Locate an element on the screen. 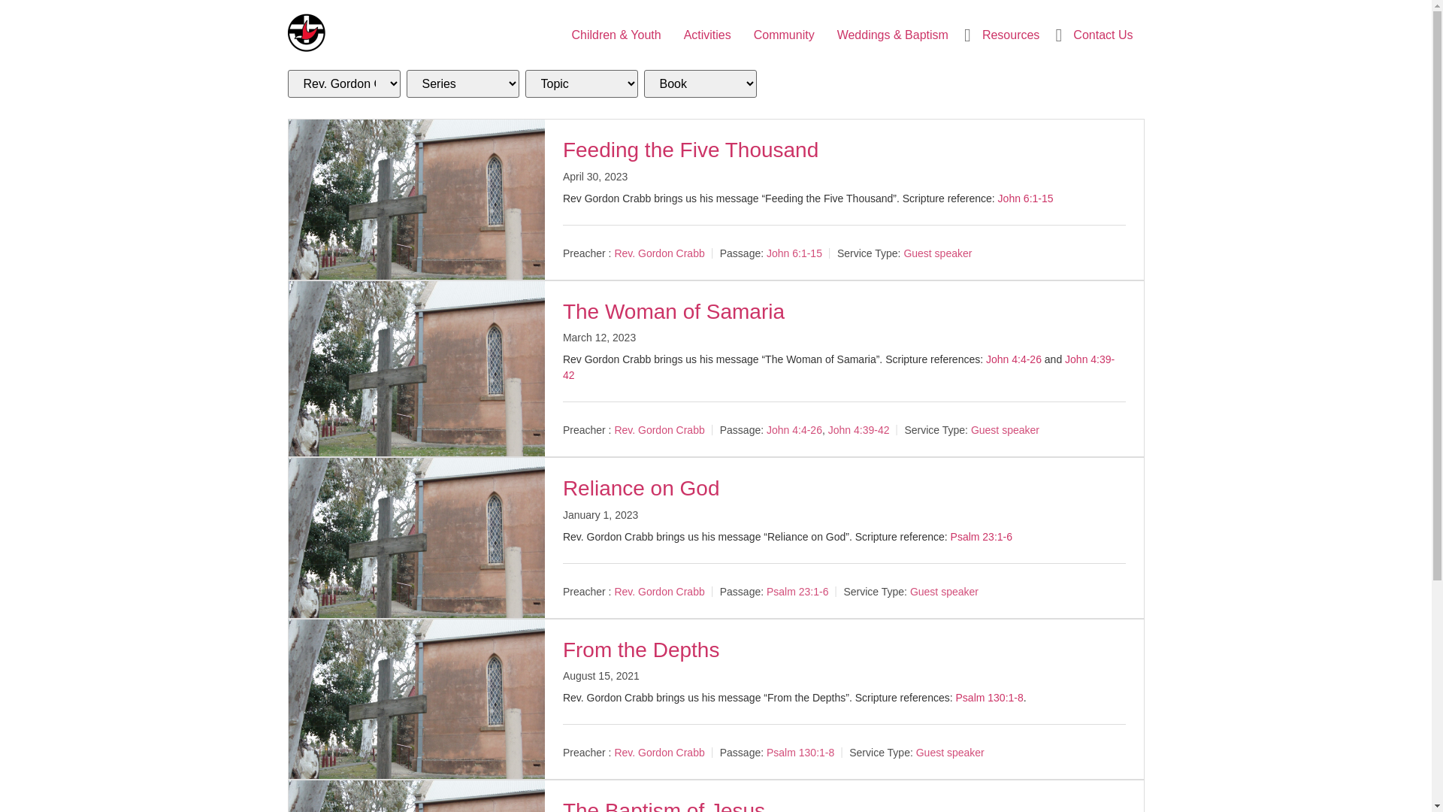  Psalm 130:1-8 is located at coordinates (800, 753).